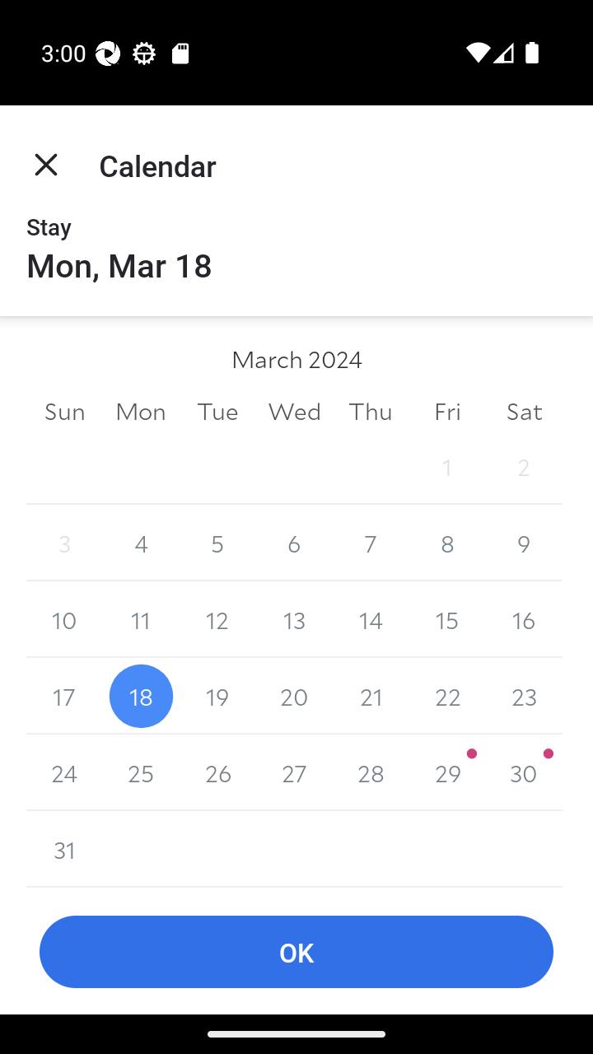  What do you see at coordinates (524, 466) in the screenshot?
I see `2 2 March 2024` at bounding box center [524, 466].